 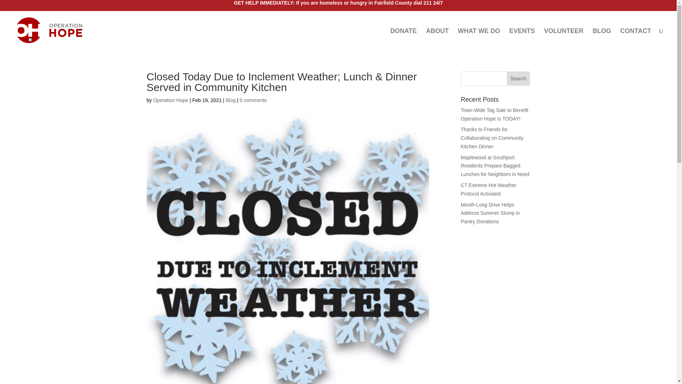 I want to click on Posts by Operation Hope, so click(x=170, y=100).